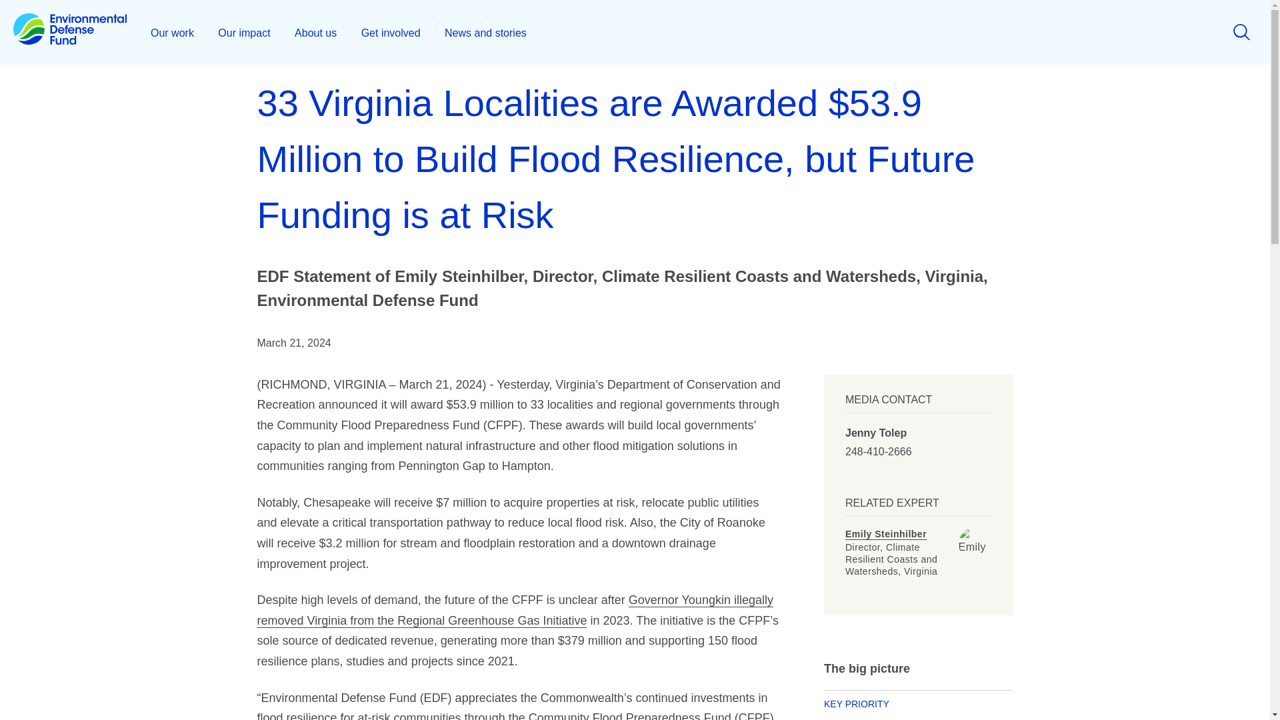  Describe the element at coordinates (315, 32) in the screenshot. I see `About us` at that location.